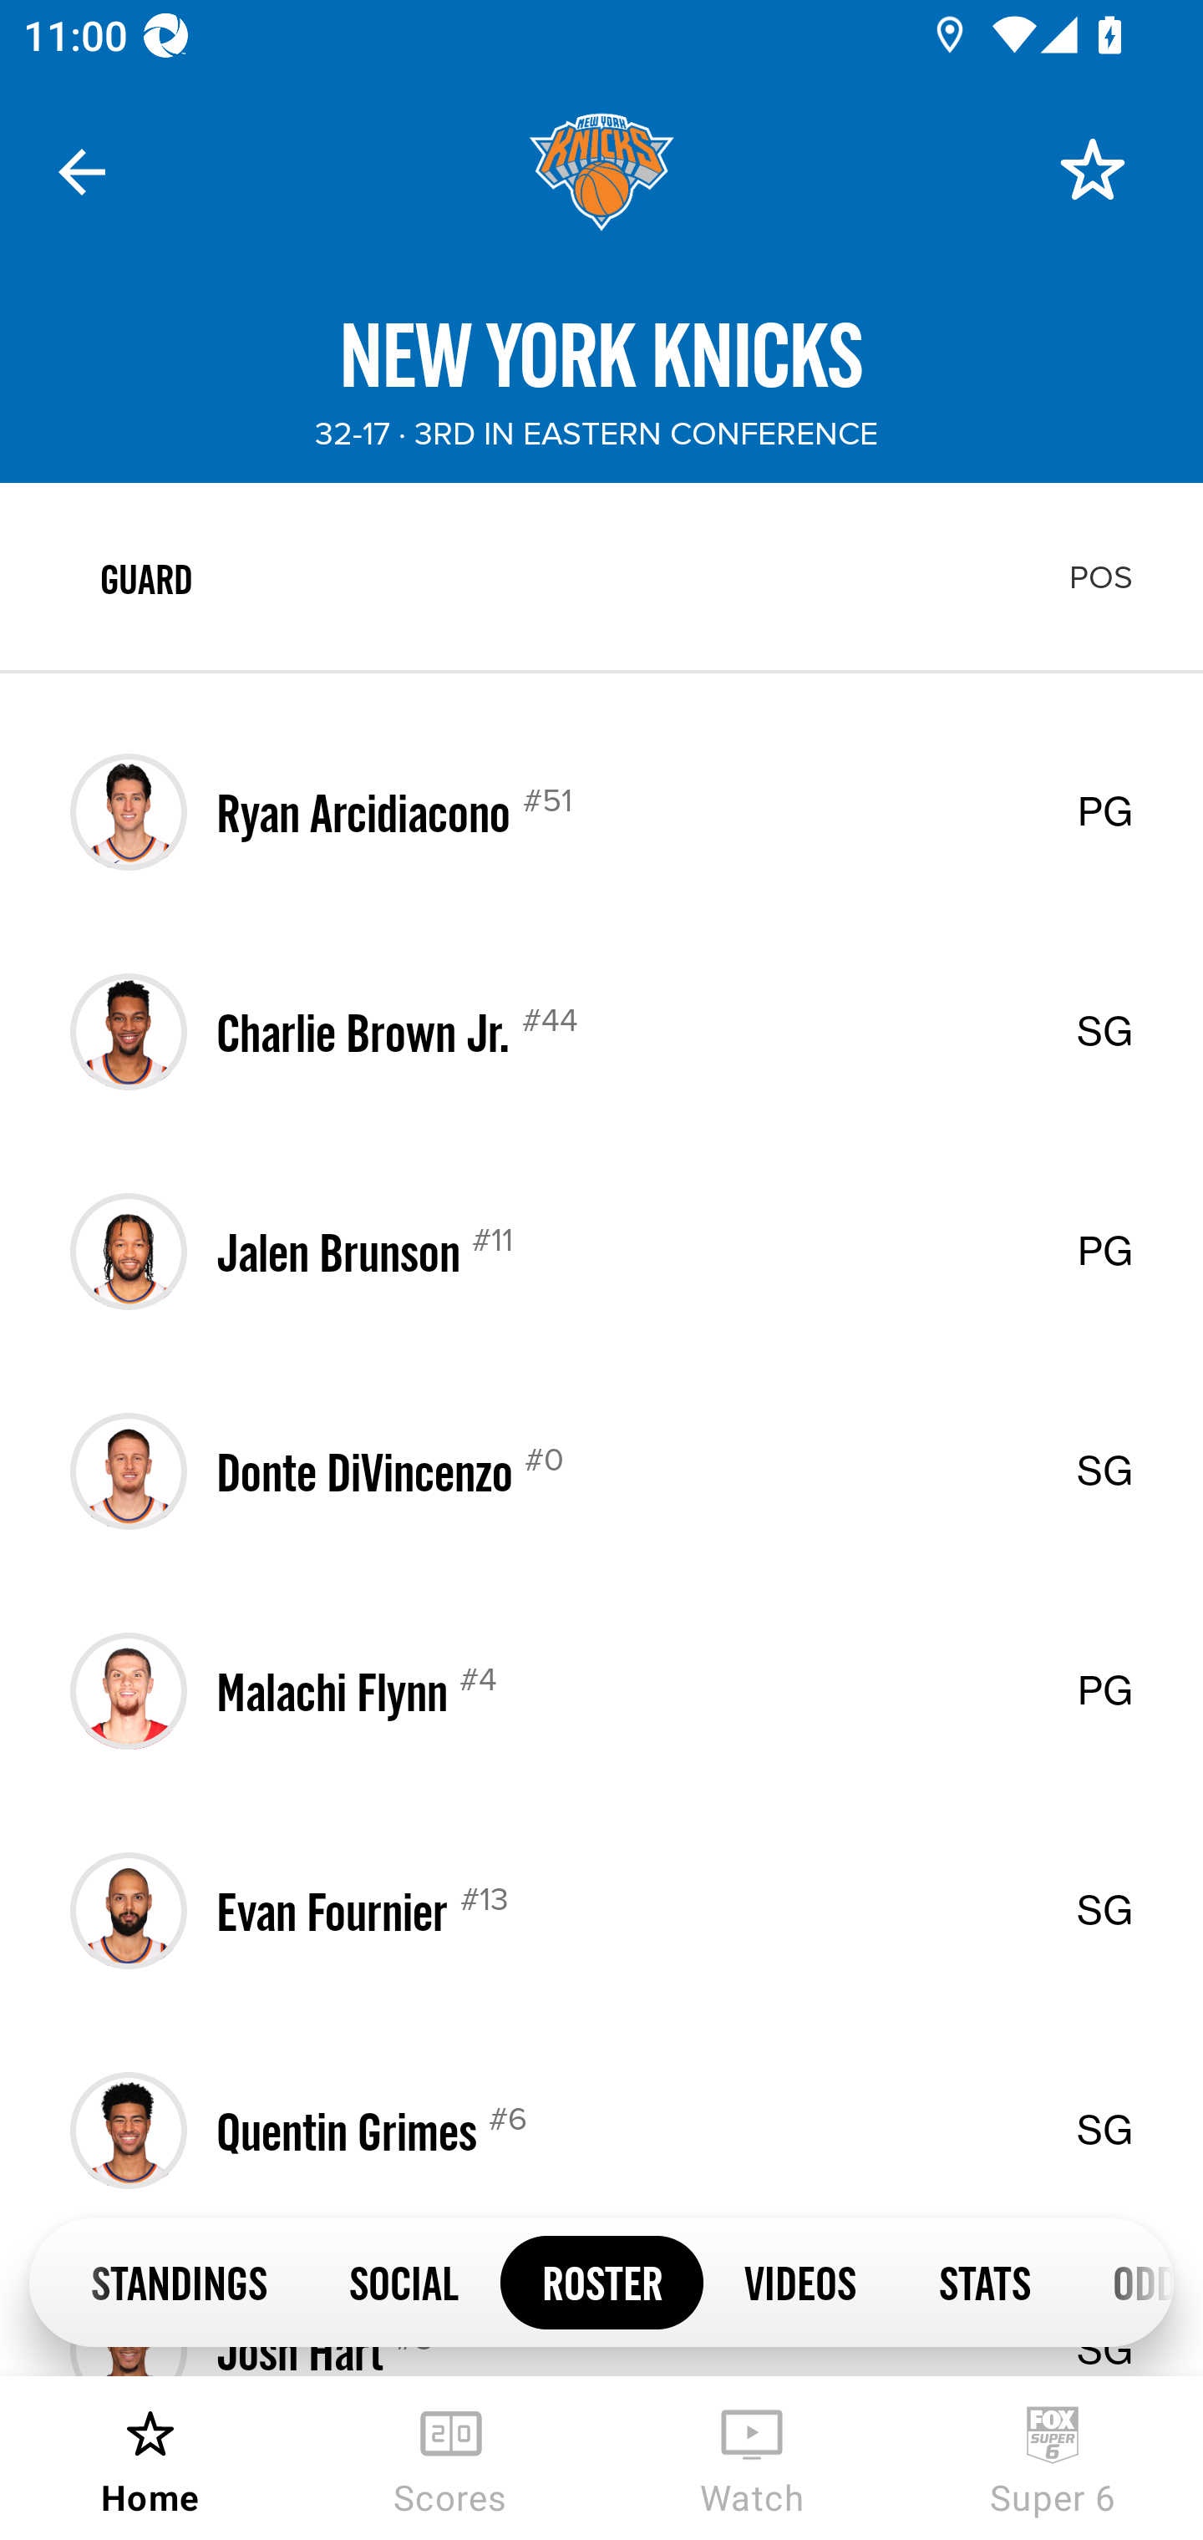 This screenshot has width=1203, height=2540. I want to click on Jalen Brunson #11 PG, so click(601, 1252).